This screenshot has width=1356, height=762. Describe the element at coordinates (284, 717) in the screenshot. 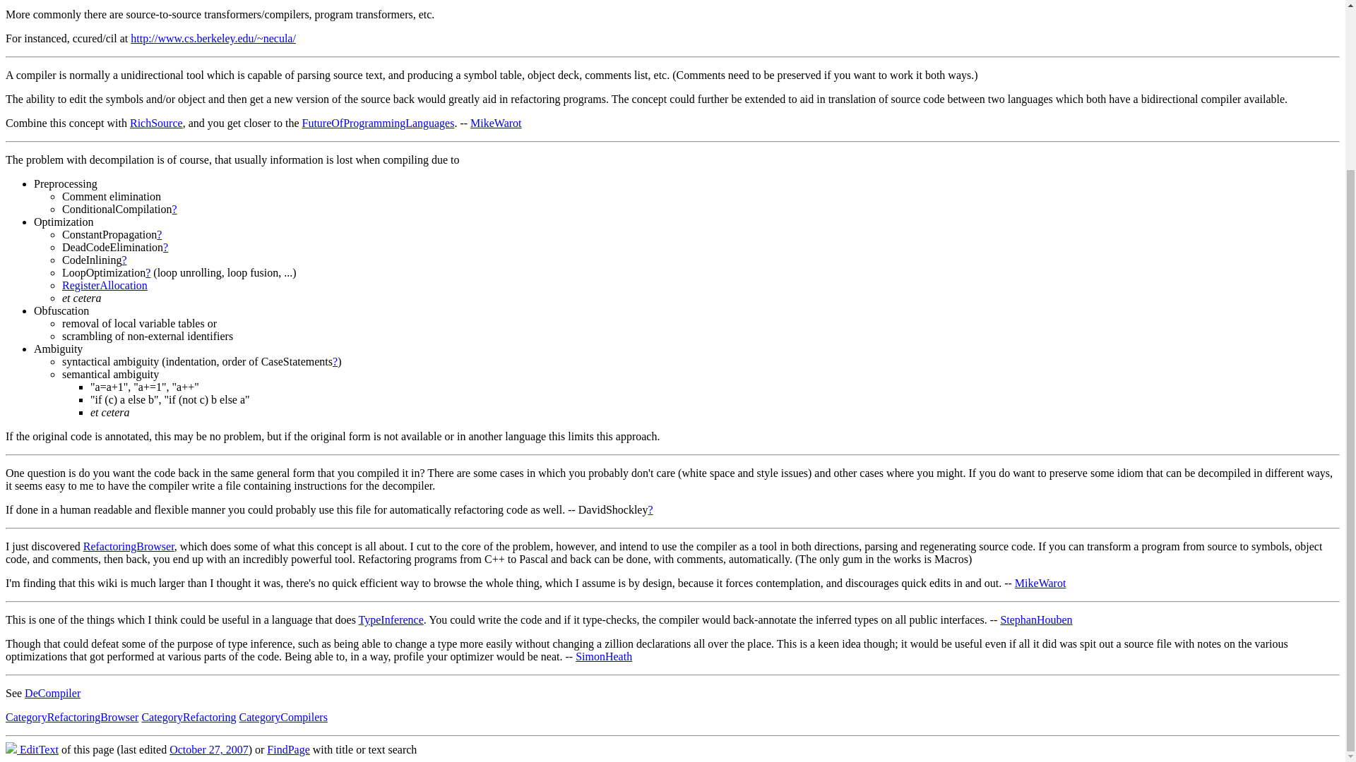

I see `CategoryCompilers` at that location.